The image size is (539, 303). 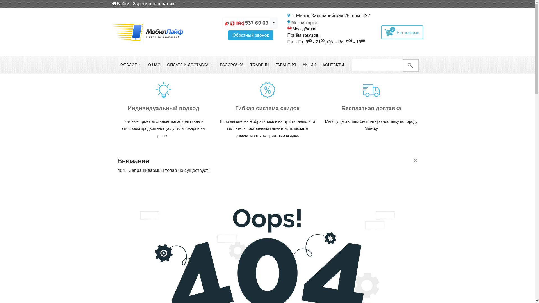 What do you see at coordinates (257, 23) in the screenshot?
I see `537 69 69` at bounding box center [257, 23].